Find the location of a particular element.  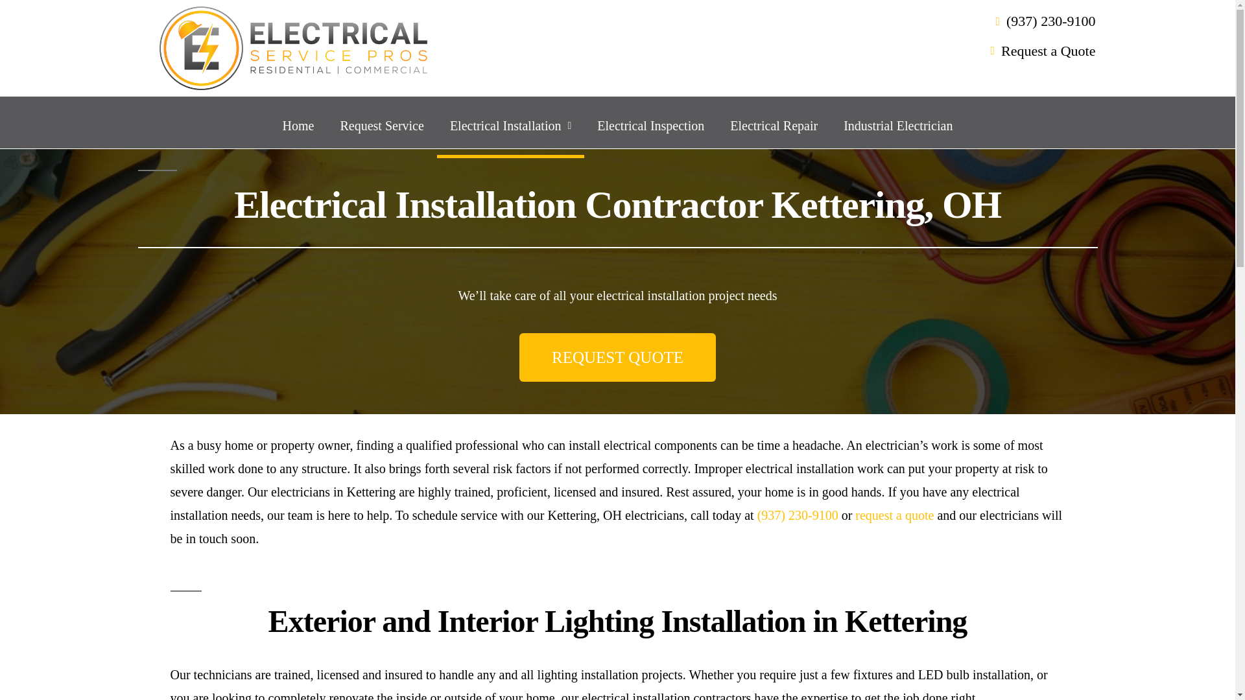

Industrial Electrician is located at coordinates (897, 126).